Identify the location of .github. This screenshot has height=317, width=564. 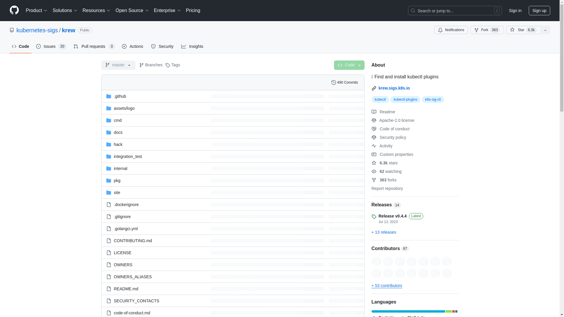
(120, 96).